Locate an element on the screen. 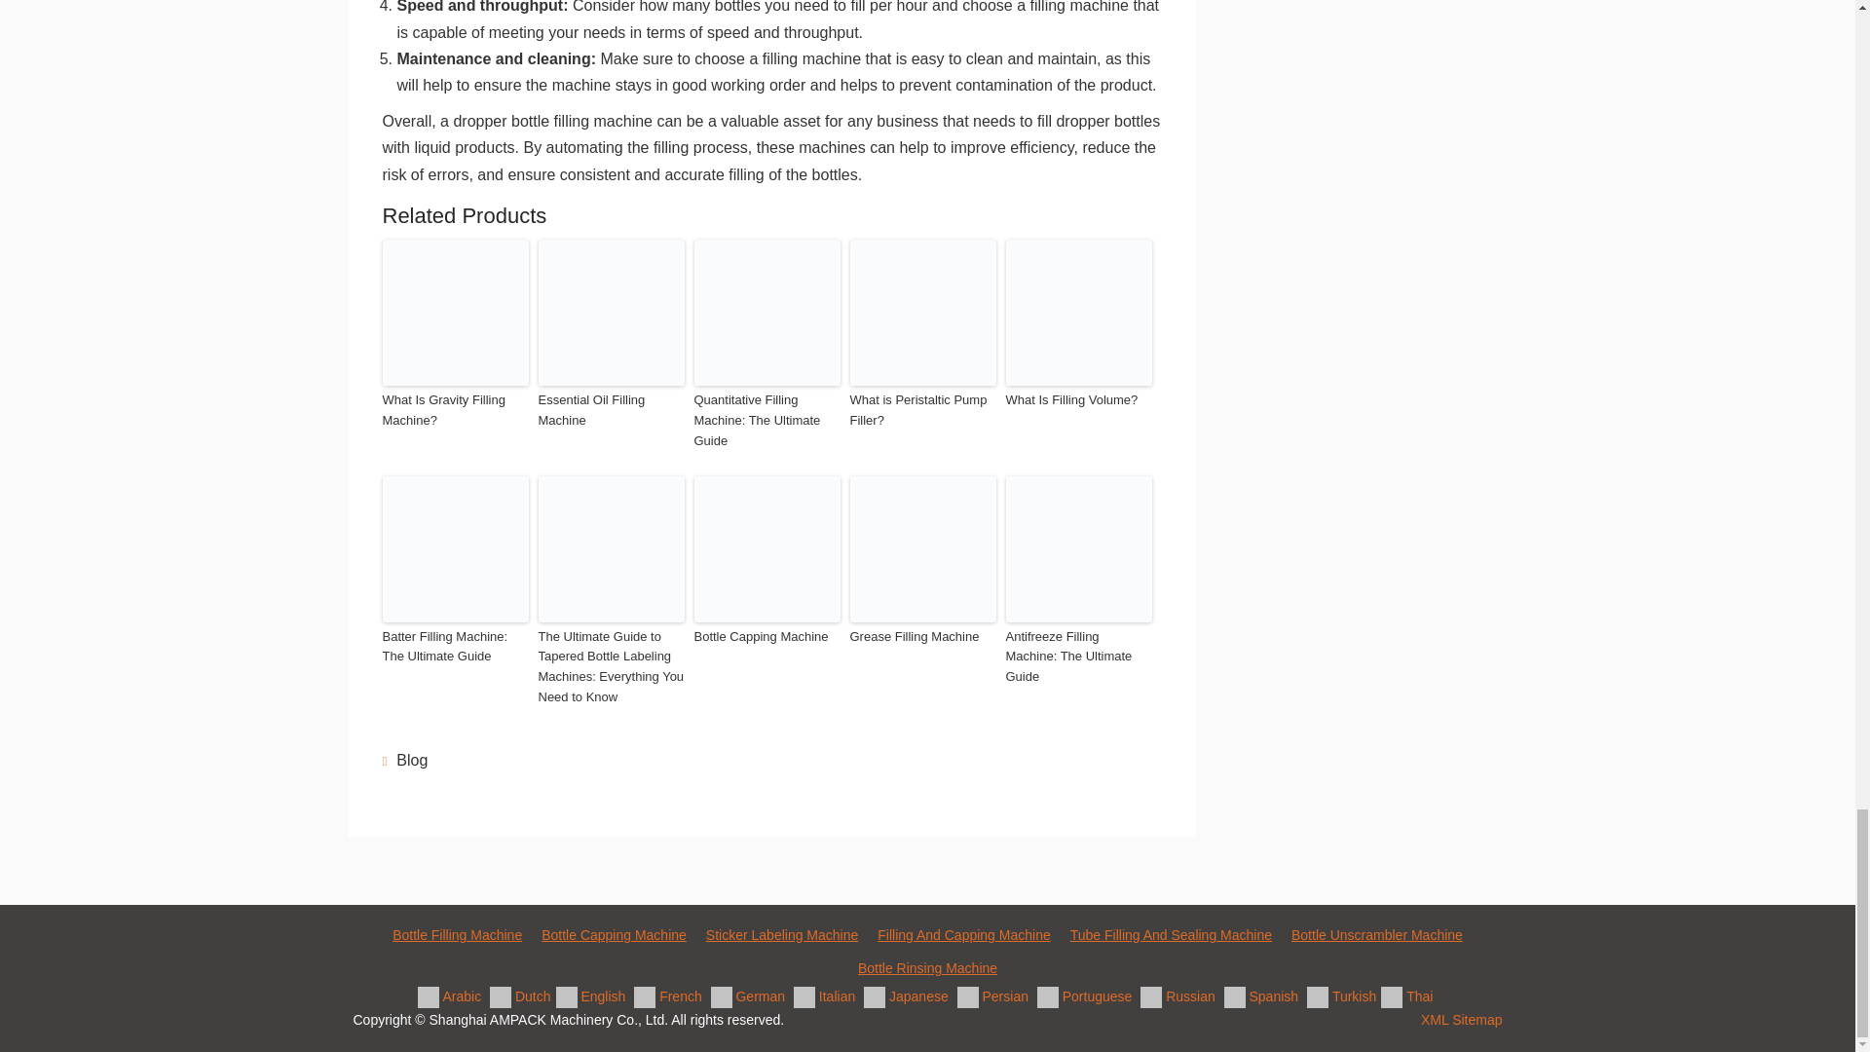 This screenshot has height=1052, width=1870. Turkish is located at coordinates (1344, 996).